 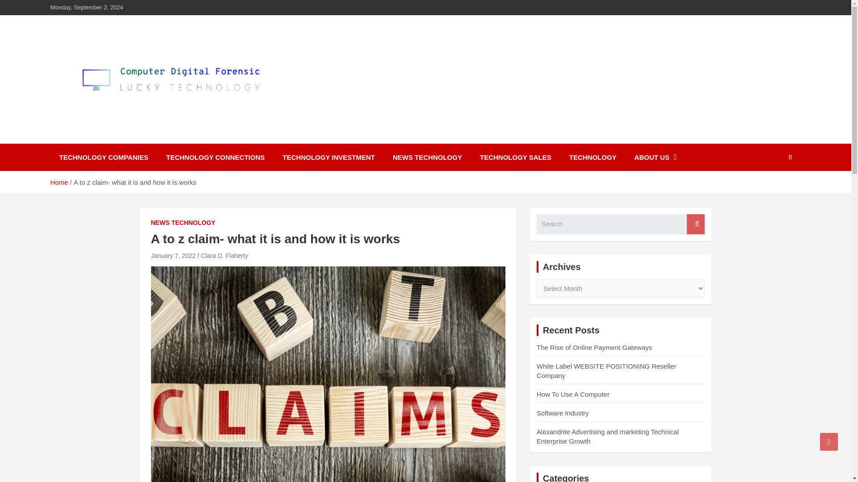 I want to click on Go to Top, so click(x=829, y=441).